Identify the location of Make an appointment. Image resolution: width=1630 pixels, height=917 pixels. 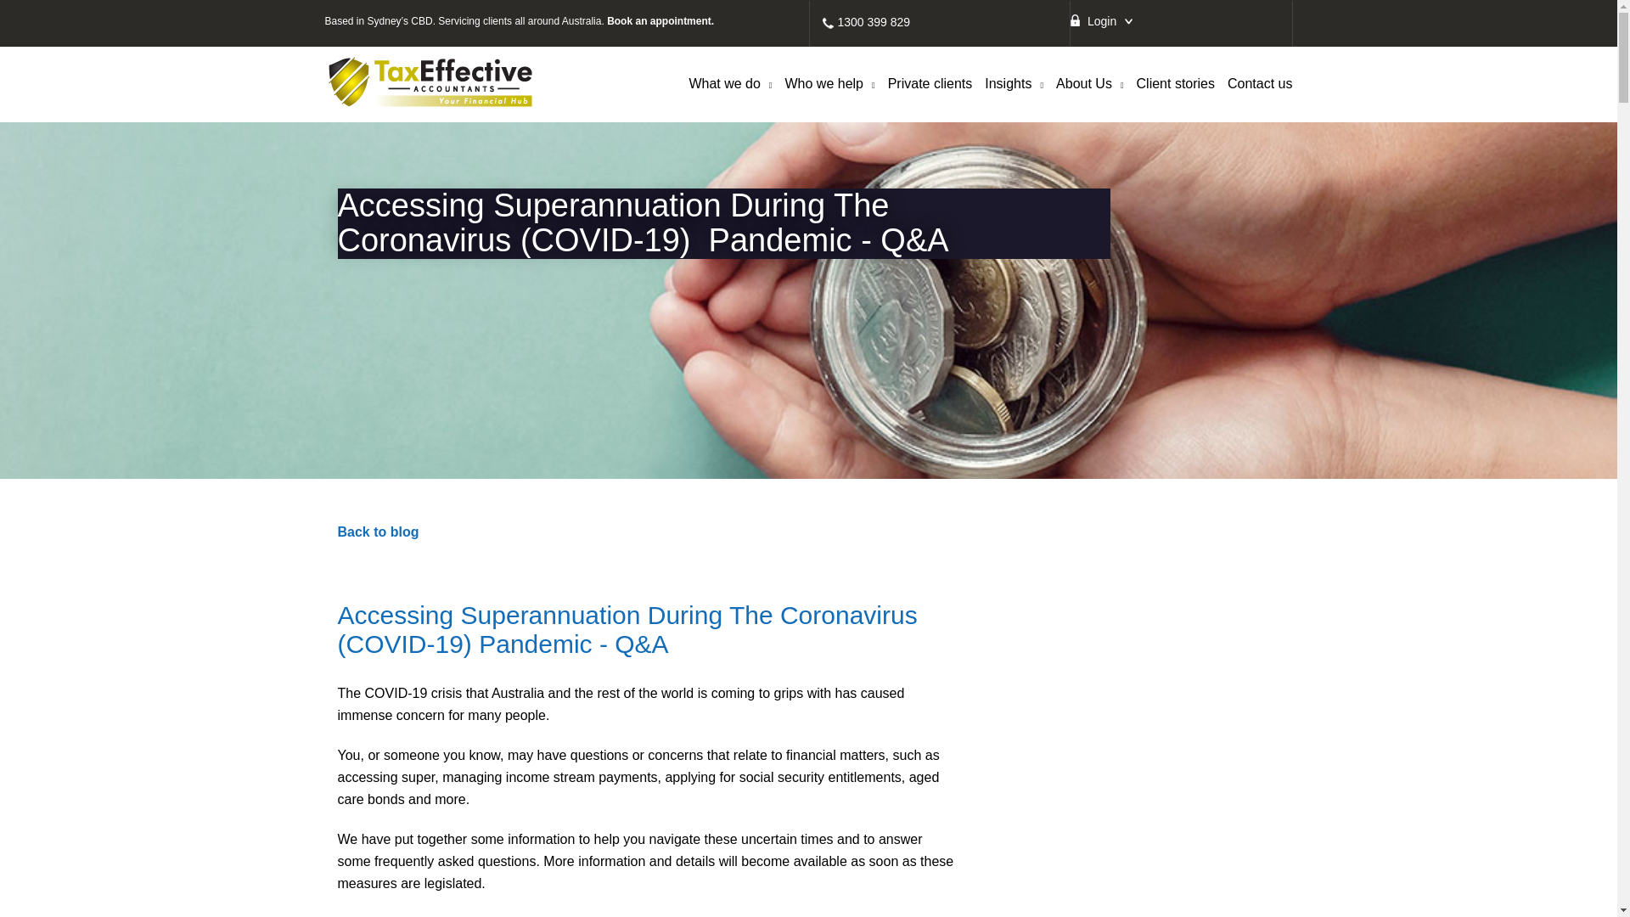
(660, 21).